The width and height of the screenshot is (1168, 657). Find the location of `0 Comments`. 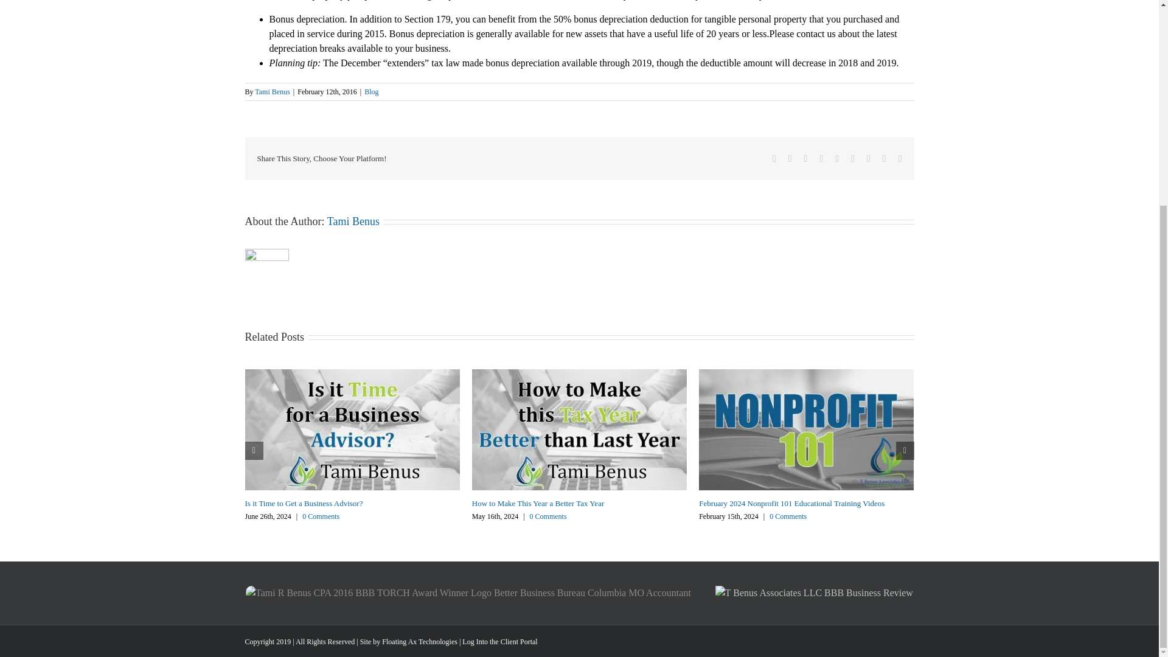

0 Comments is located at coordinates (321, 516).